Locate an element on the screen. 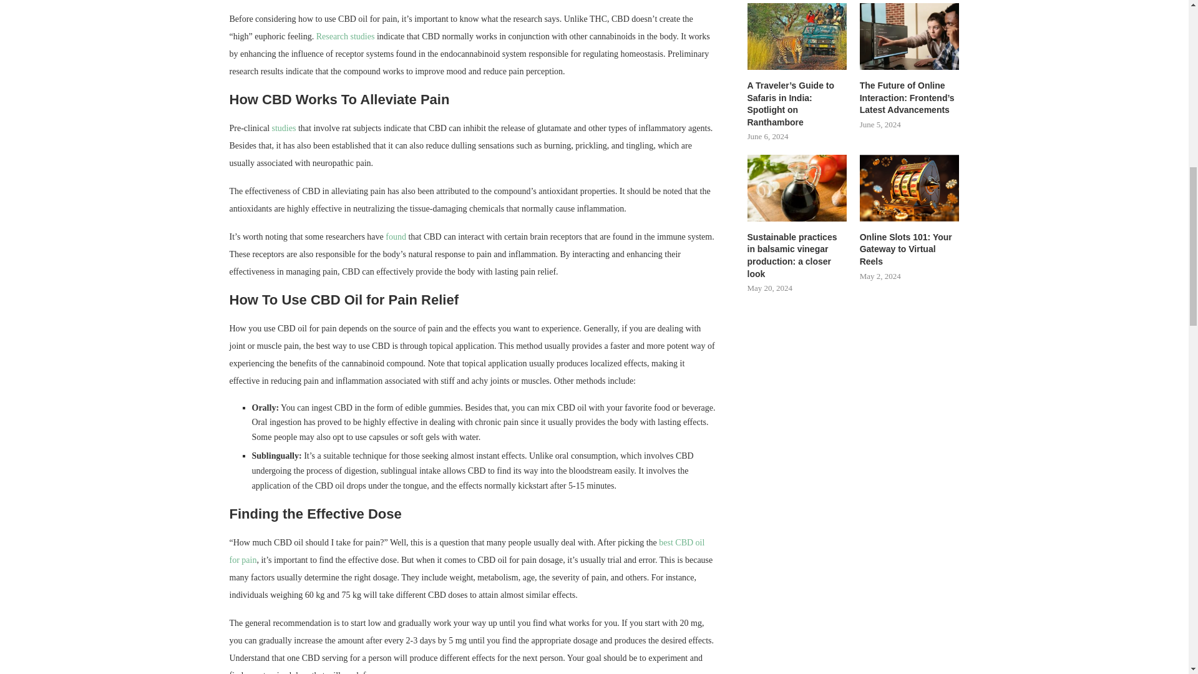  found is located at coordinates (396, 236).